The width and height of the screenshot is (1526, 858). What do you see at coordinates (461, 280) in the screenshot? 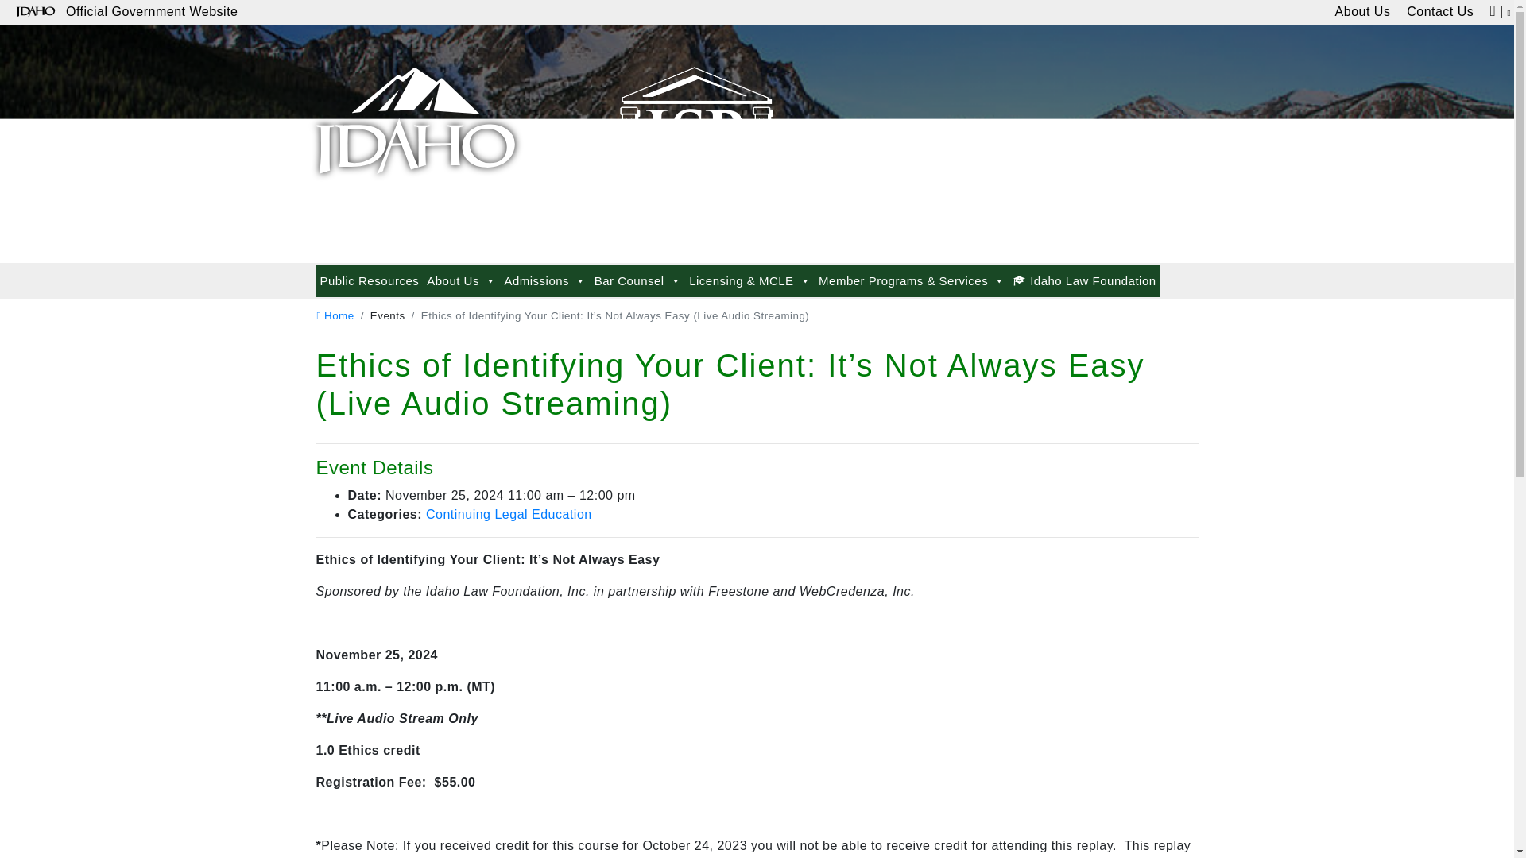
I see `About Us` at bounding box center [461, 280].